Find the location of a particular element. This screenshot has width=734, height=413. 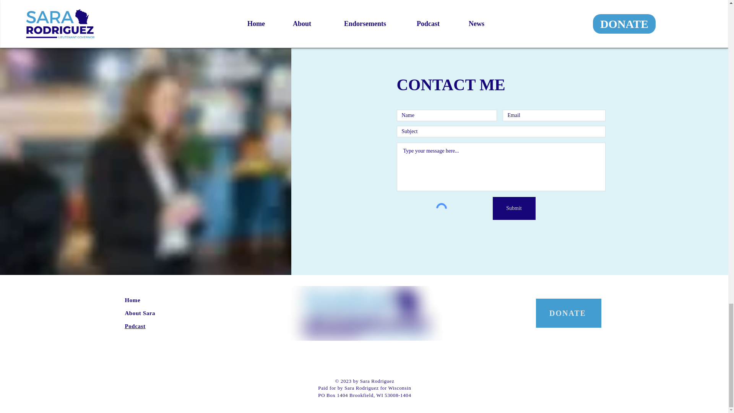

Submit is located at coordinates (514, 208).